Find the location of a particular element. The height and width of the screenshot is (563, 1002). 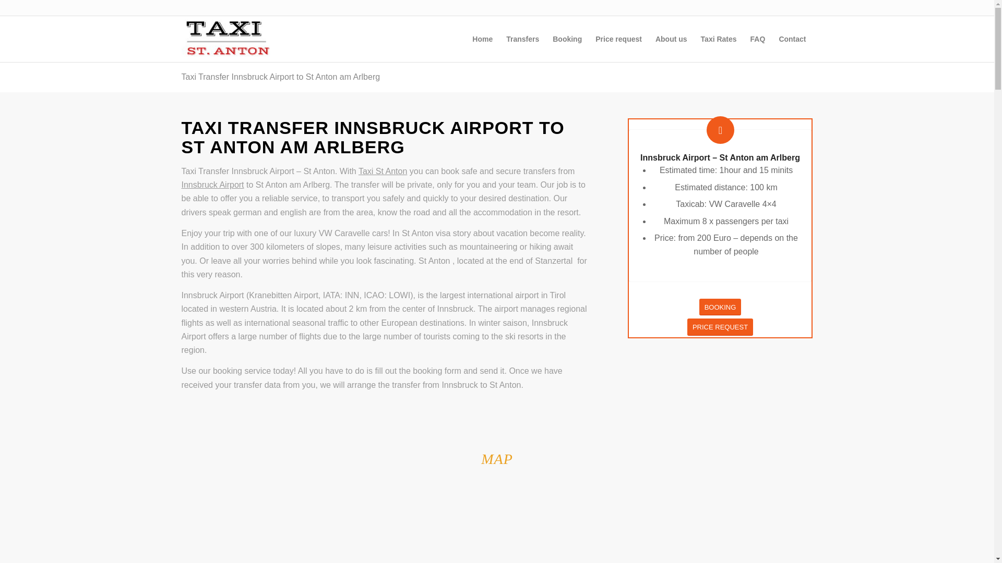

Transfers is located at coordinates (522, 39).